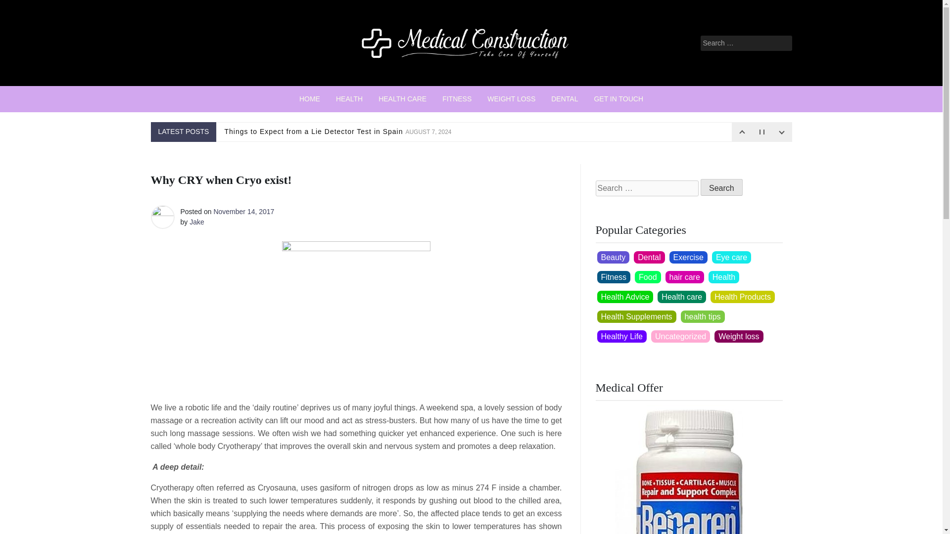 The image size is (950, 534). Describe the element at coordinates (624, 297) in the screenshot. I see `Health Advice` at that location.